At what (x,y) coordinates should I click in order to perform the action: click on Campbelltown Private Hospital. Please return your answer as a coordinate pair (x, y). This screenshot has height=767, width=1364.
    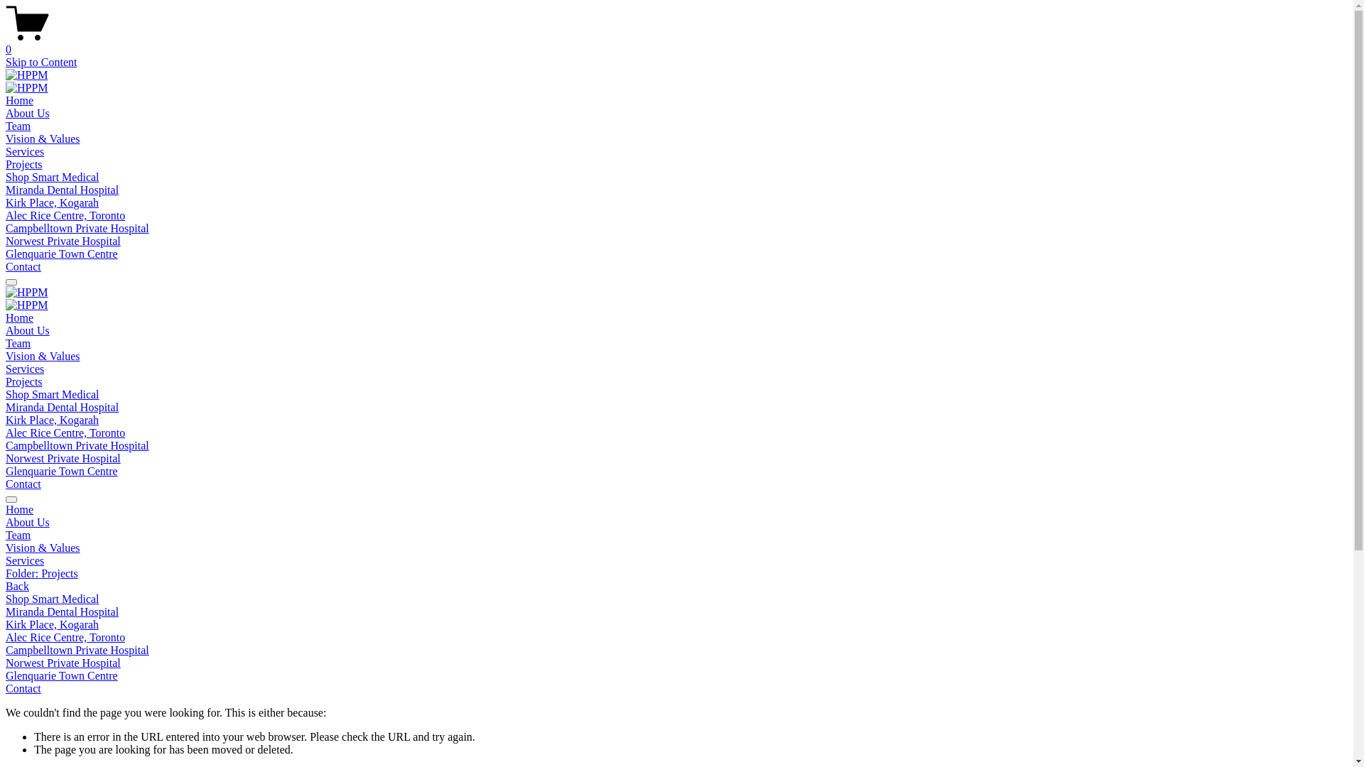
    Looking at the image, I should click on (77, 446).